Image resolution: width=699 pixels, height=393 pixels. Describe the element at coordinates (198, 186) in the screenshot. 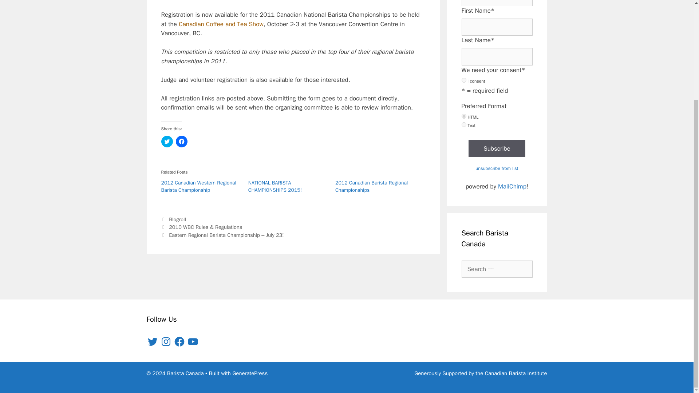

I see `2012 Canadian Western Regional Barista Championship` at that location.